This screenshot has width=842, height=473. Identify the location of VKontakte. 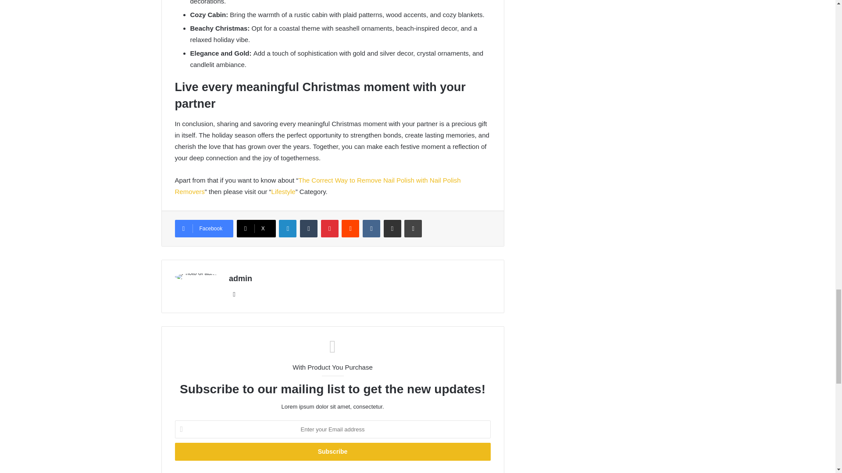
(371, 229).